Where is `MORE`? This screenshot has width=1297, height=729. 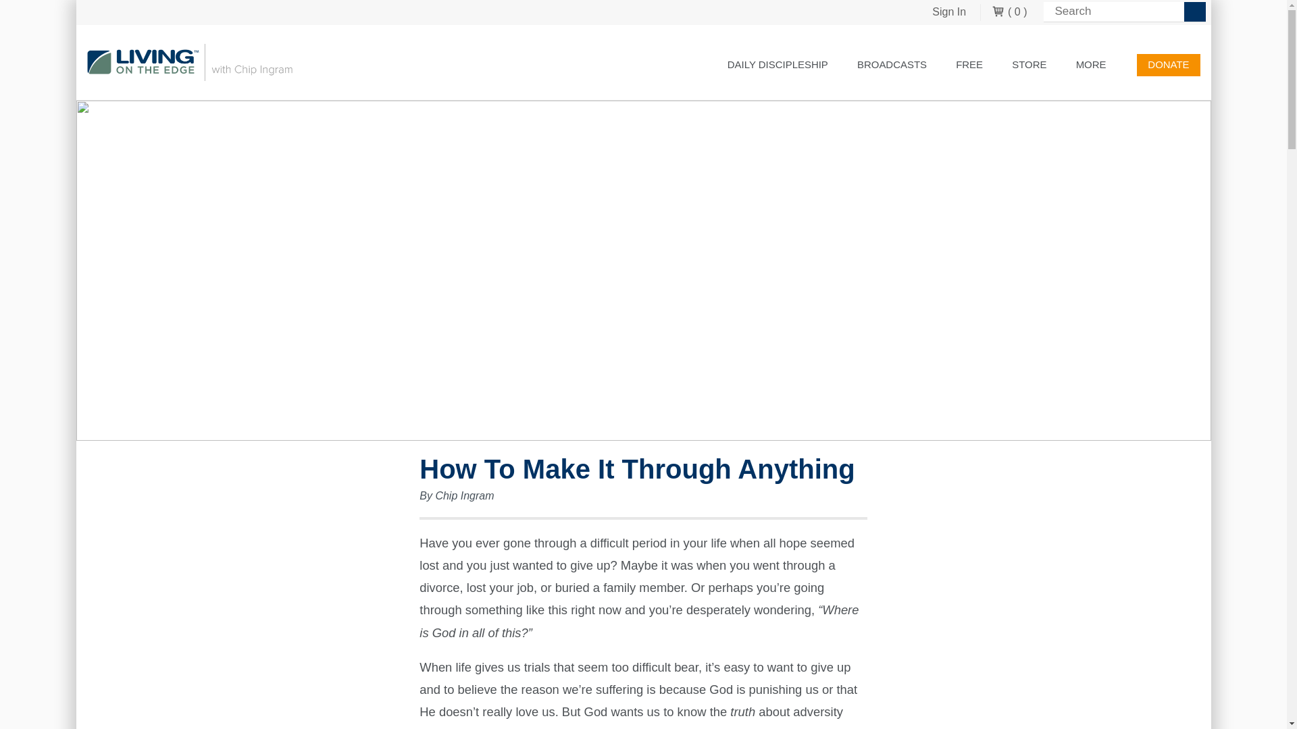 MORE is located at coordinates (1097, 65).